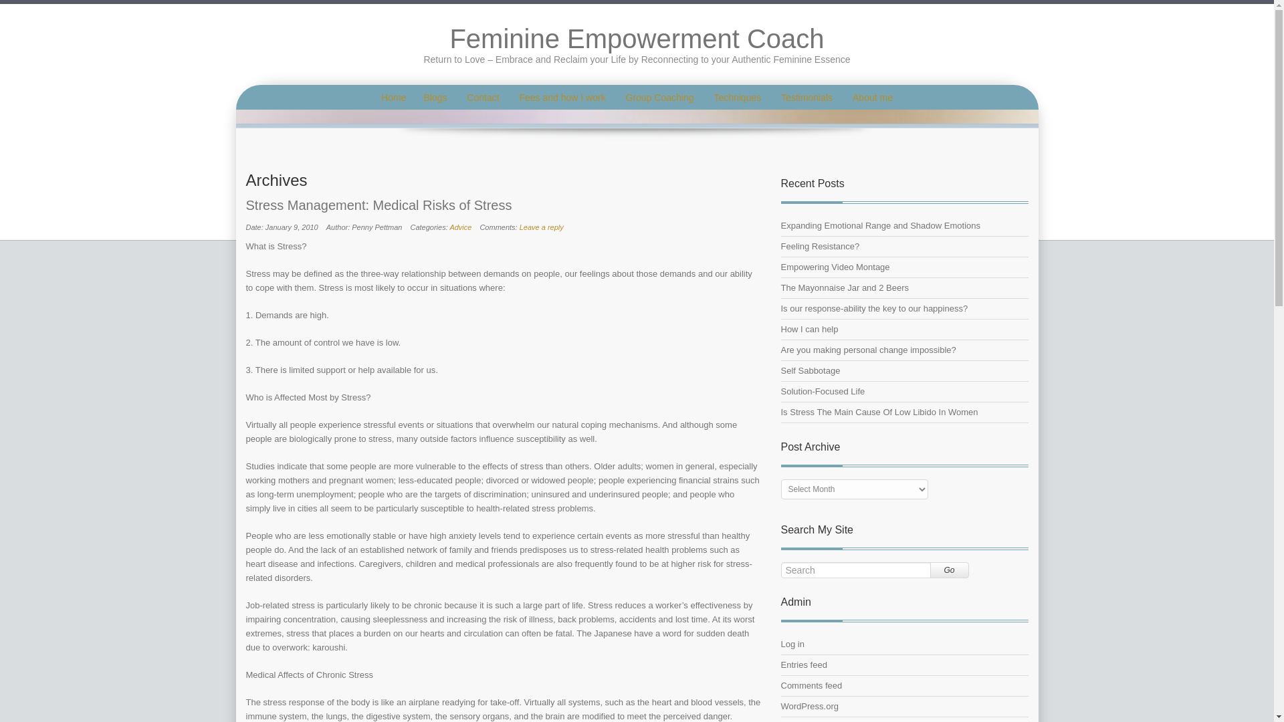 The image size is (1284, 722). Describe the element at coordinates (879, 412) in the screenshot. I see `Is Stress The Main Cause Of Low Libido In Women` at that location.